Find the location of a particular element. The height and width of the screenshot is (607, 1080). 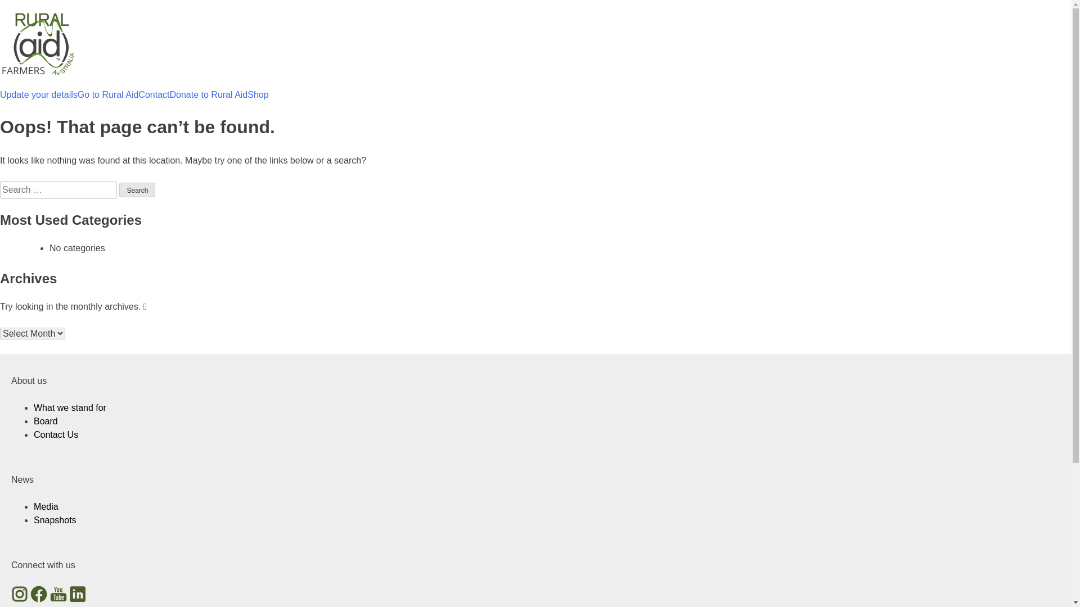

Media is located at coordinates (46, 507).